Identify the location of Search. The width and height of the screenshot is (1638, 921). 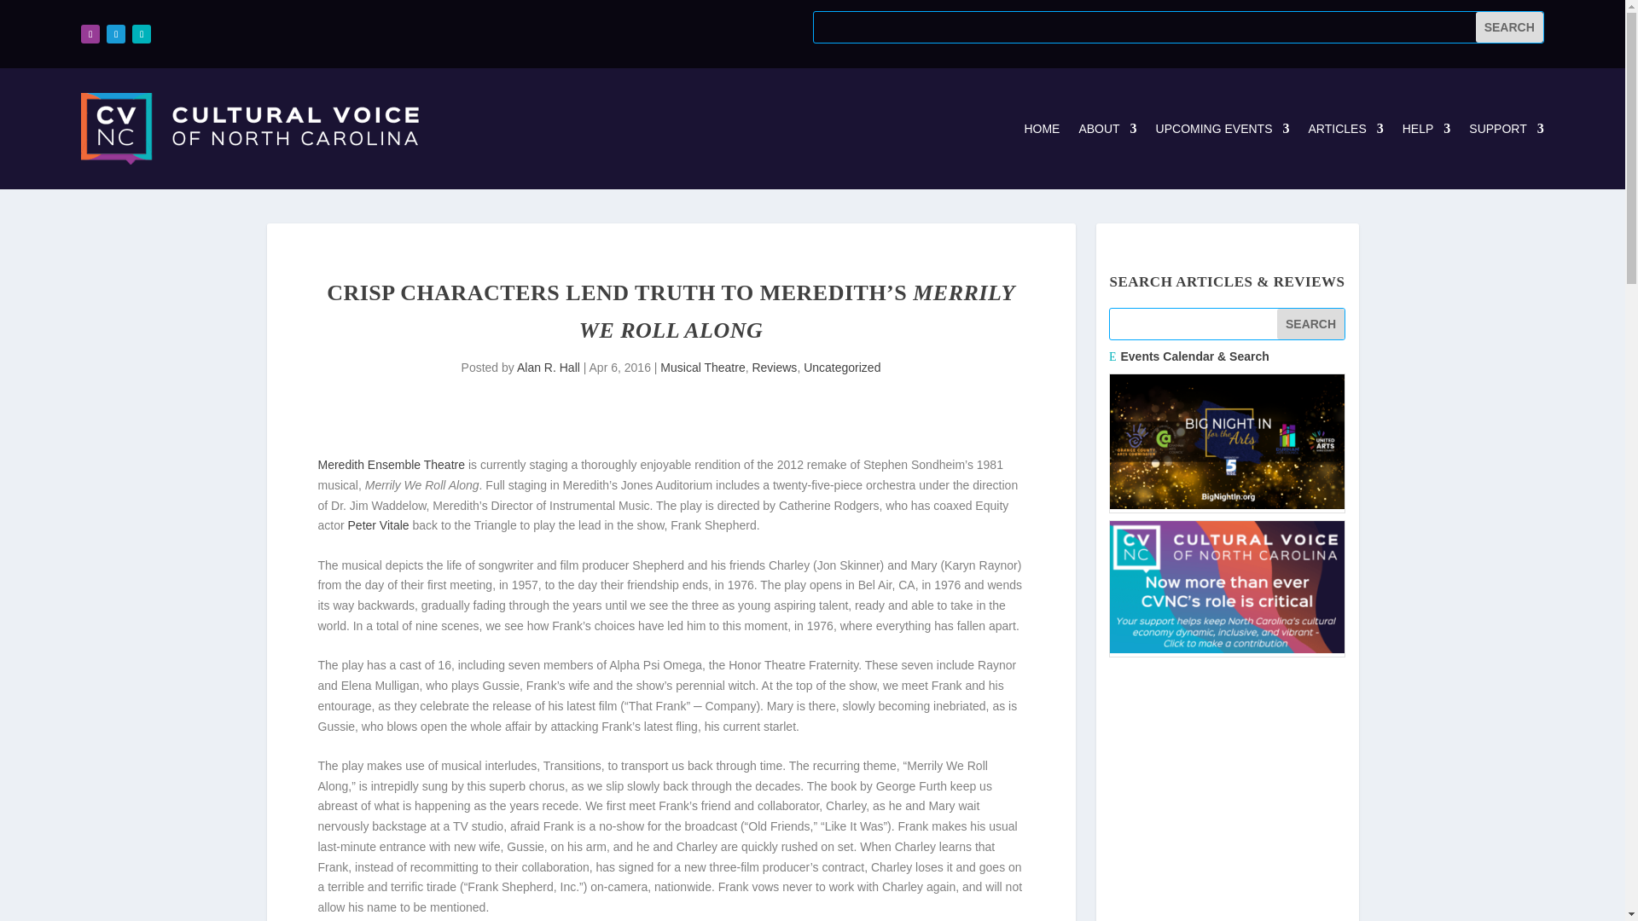
(1508, 27).